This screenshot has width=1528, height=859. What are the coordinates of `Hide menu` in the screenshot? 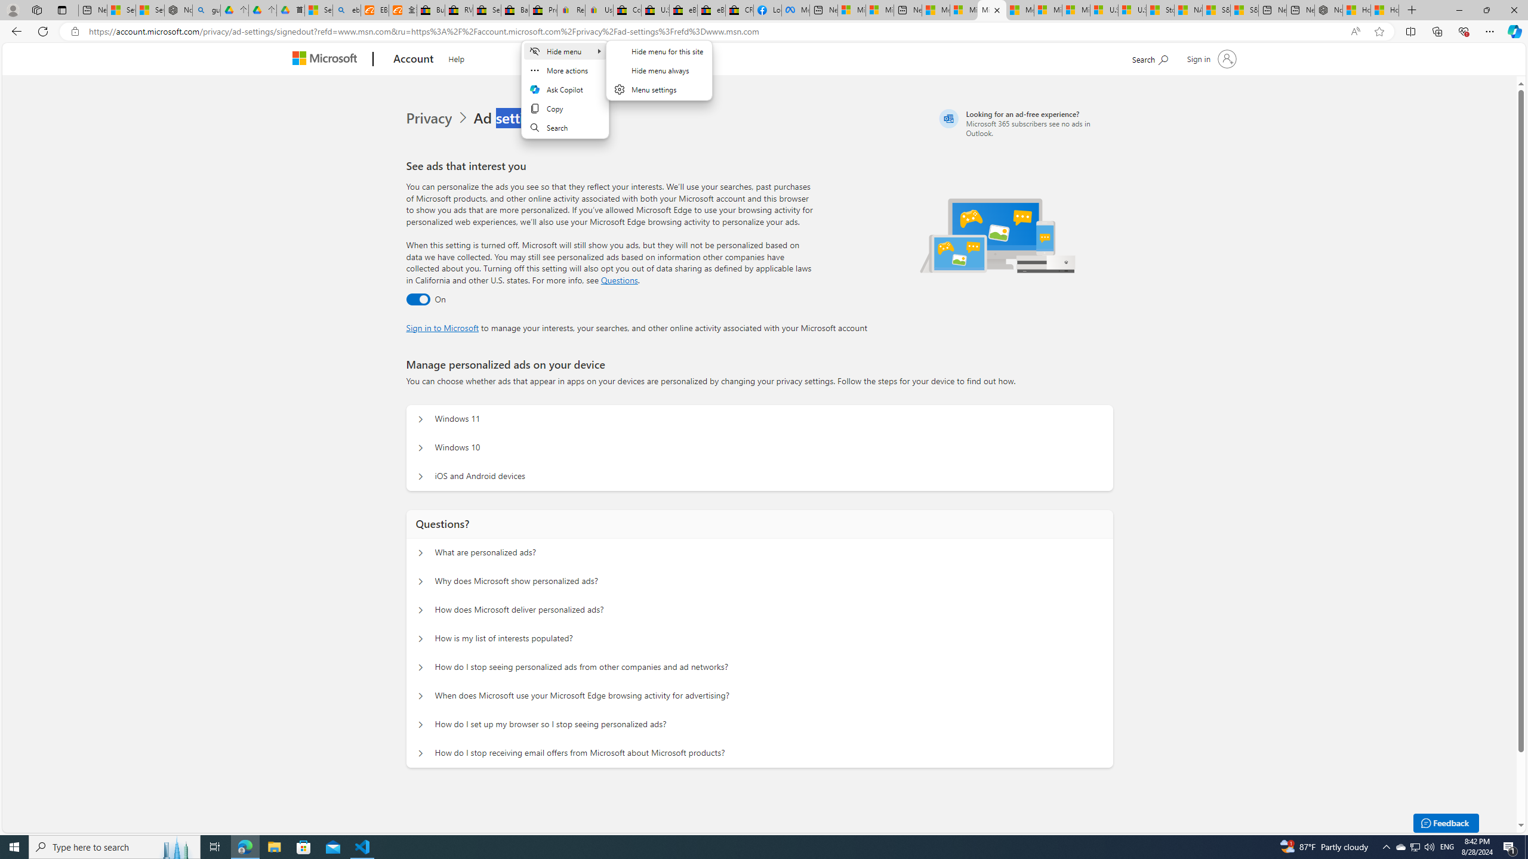 It's located at (564, 51).